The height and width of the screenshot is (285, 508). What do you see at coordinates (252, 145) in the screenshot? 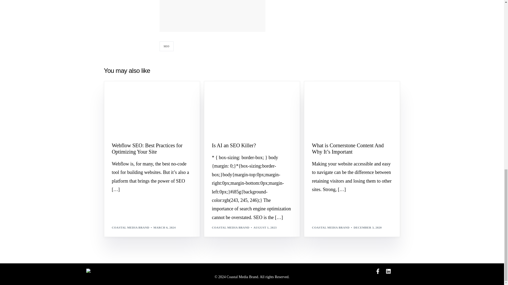
I see `View Post: Is AI an SEO Killer? ` at bounding box center [252, 145].